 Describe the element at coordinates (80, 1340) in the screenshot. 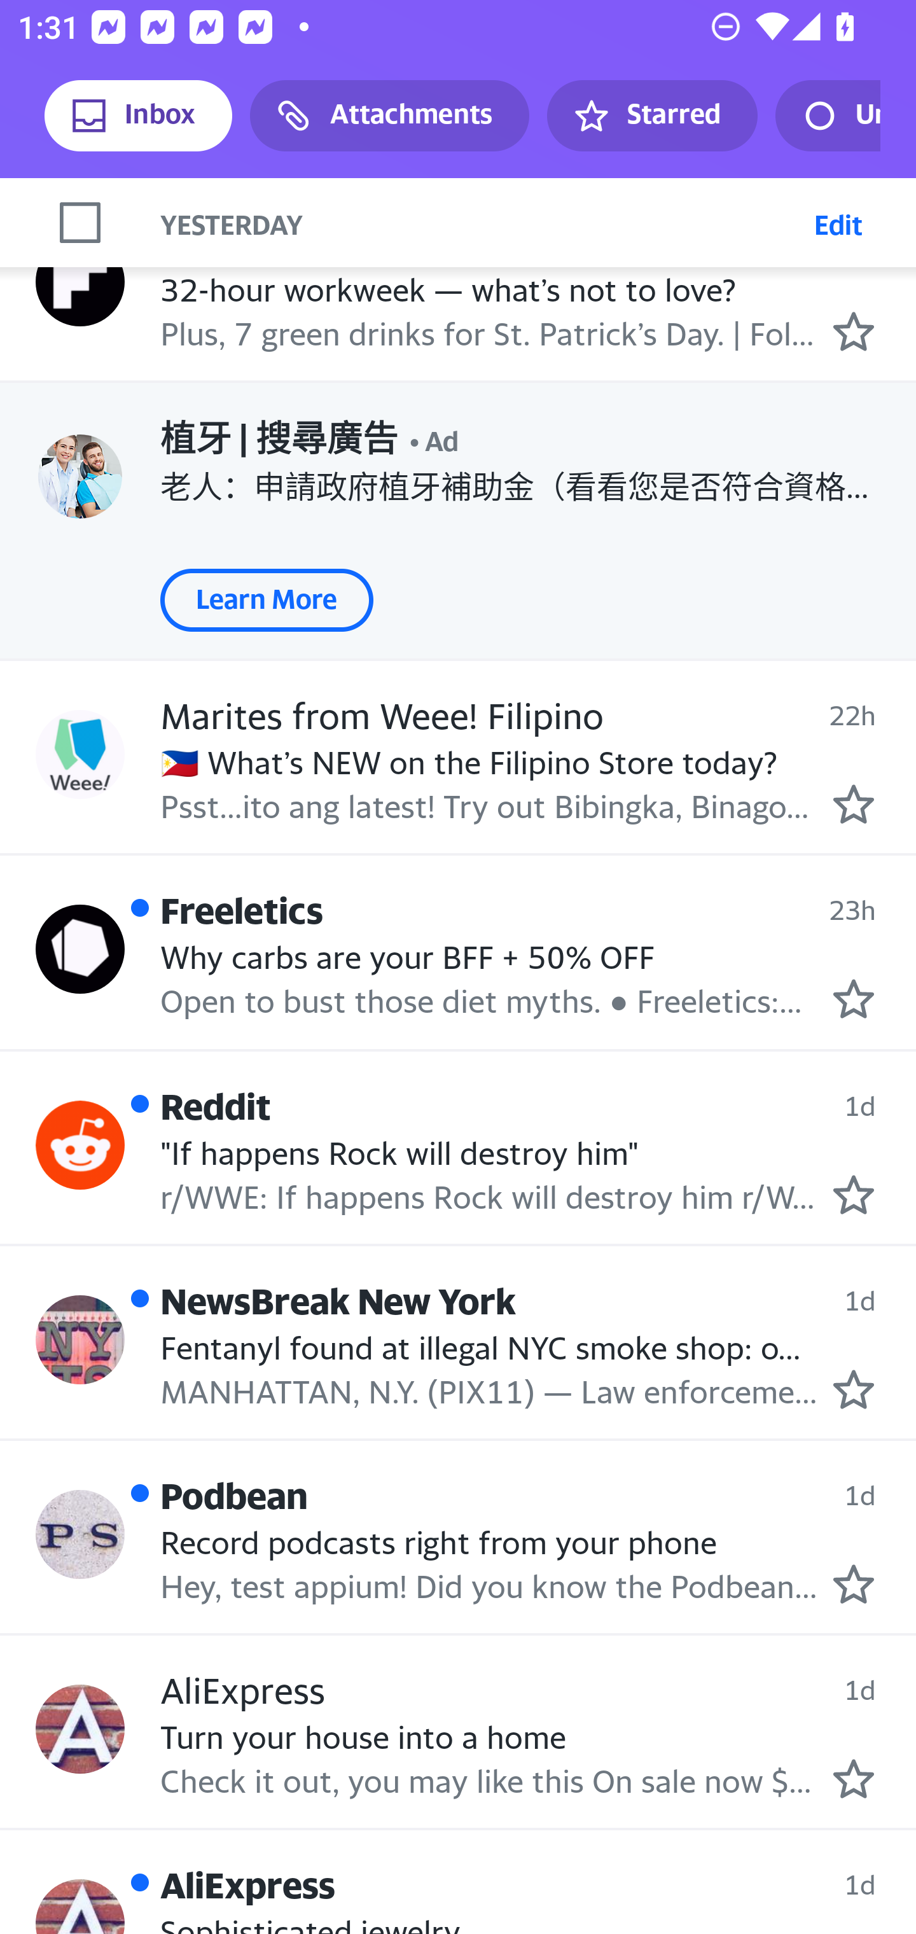

I see `Profile
NewsBreak New York` at that location.